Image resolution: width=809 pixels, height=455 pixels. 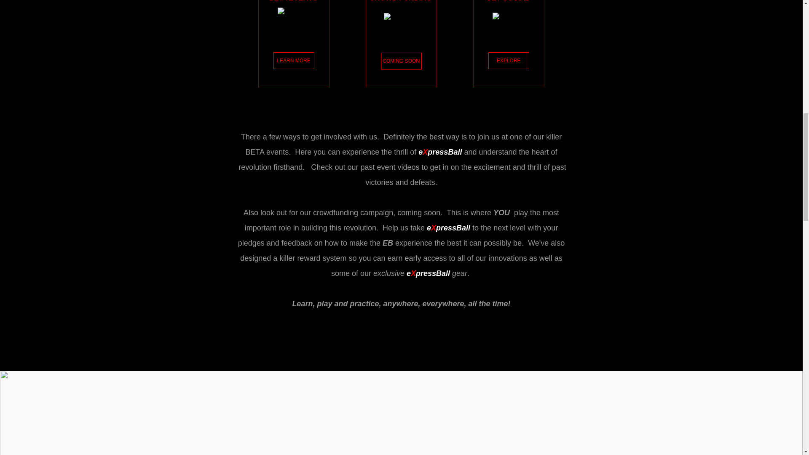 I want to click on EXPLORE, so click(x=508, y=61).